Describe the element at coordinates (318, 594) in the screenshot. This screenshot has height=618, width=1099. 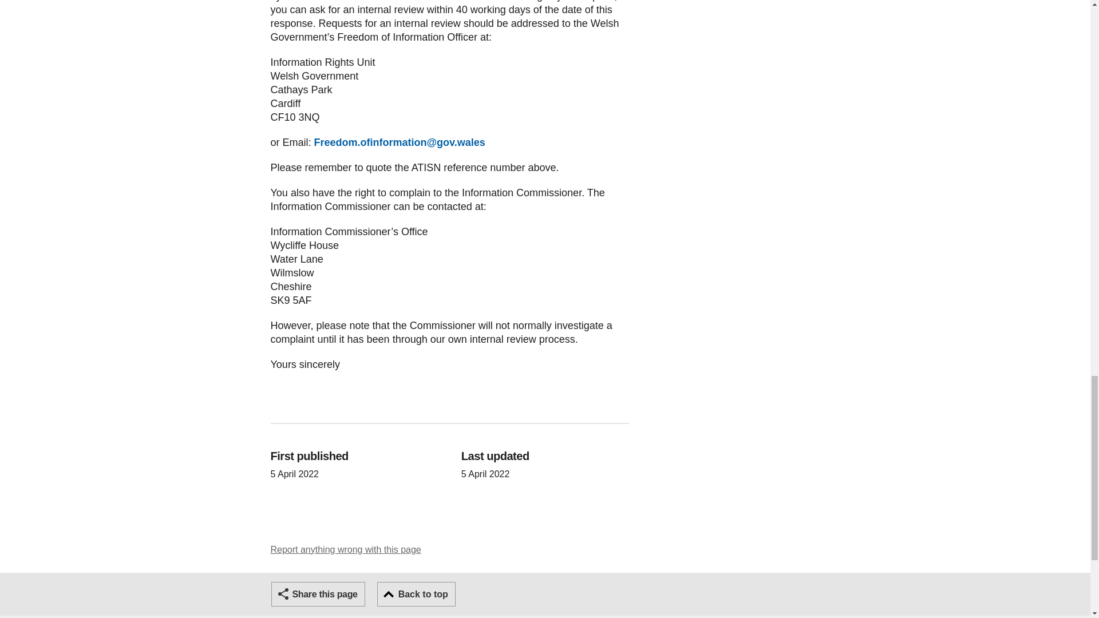
I see `Share this page` at that location.